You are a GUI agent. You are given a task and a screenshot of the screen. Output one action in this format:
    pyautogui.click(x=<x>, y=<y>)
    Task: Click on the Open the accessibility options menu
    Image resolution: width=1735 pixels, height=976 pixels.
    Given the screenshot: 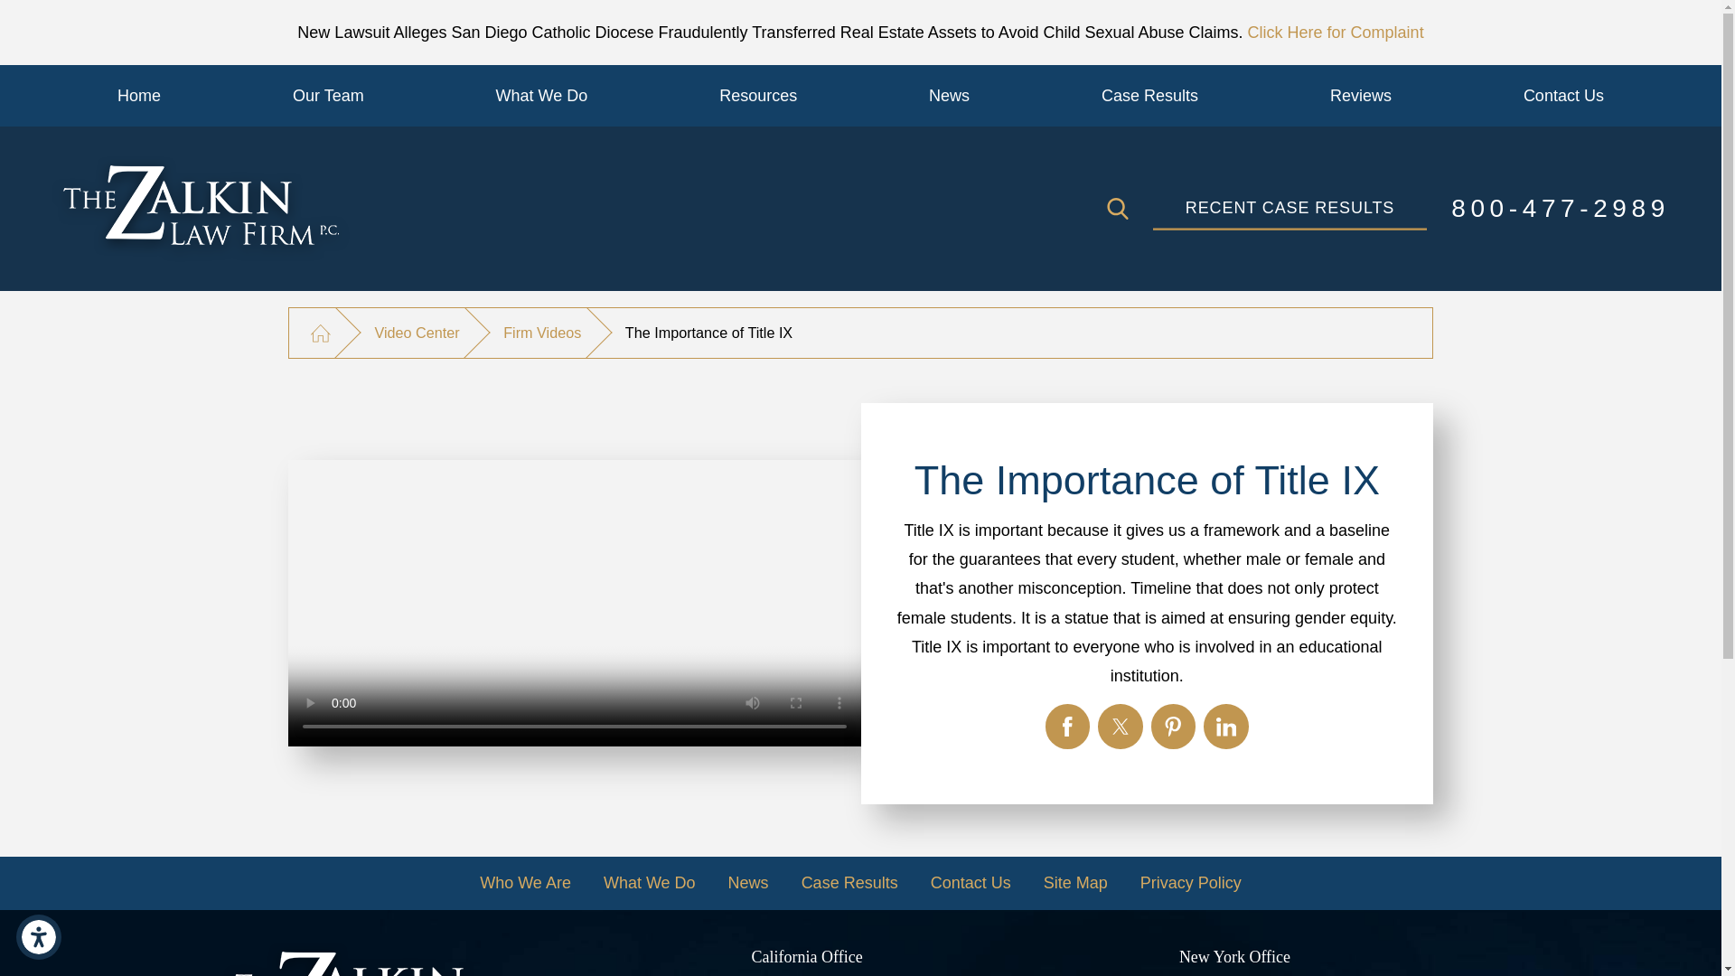 What is the action you would take?
    pyautogui.click(x=38, y=936)
    